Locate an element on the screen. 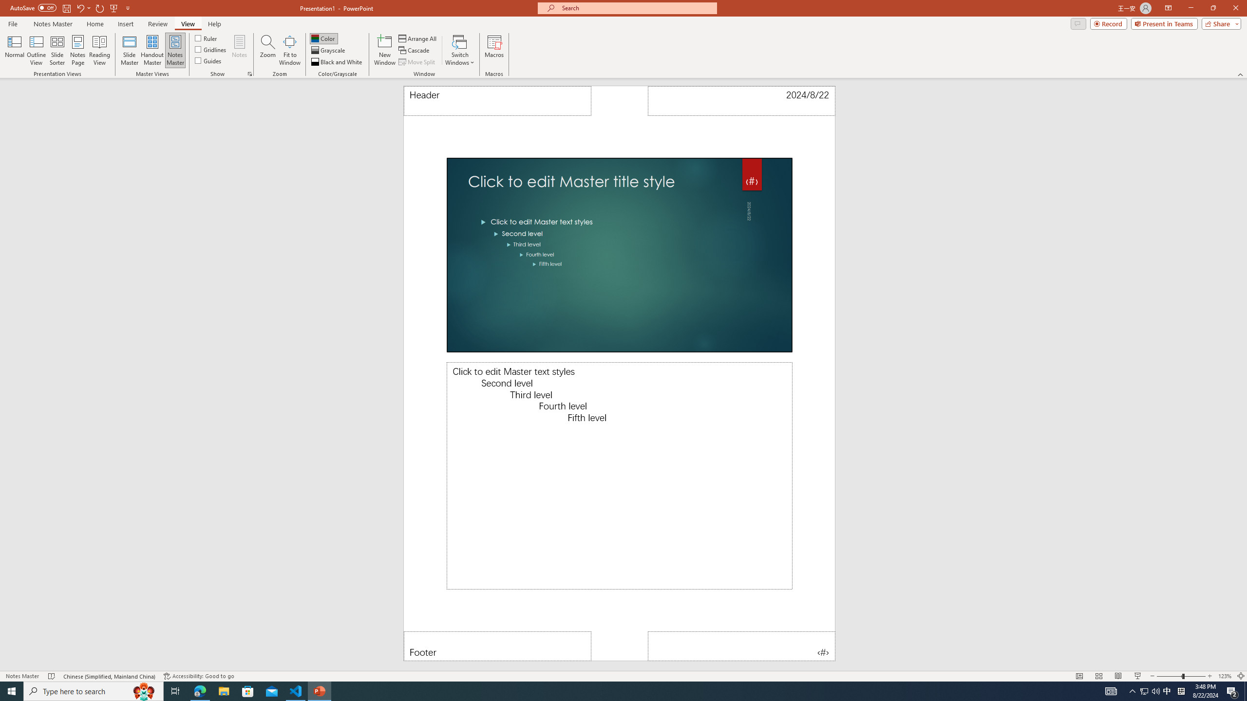 The image size is (1247, 701). Fit to Window is located at coordinates (289, 50).